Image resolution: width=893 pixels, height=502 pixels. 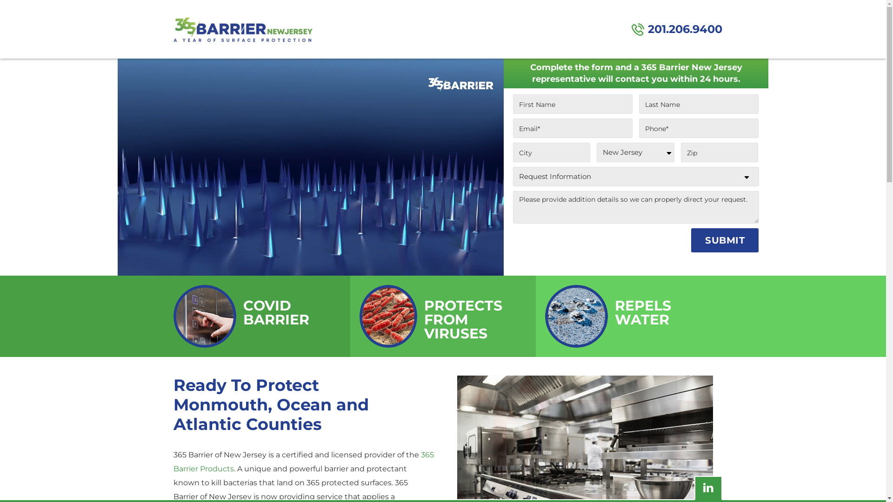 I want to click on PROTECTS
FROM VIRUSES, so click(x=443, y=316).